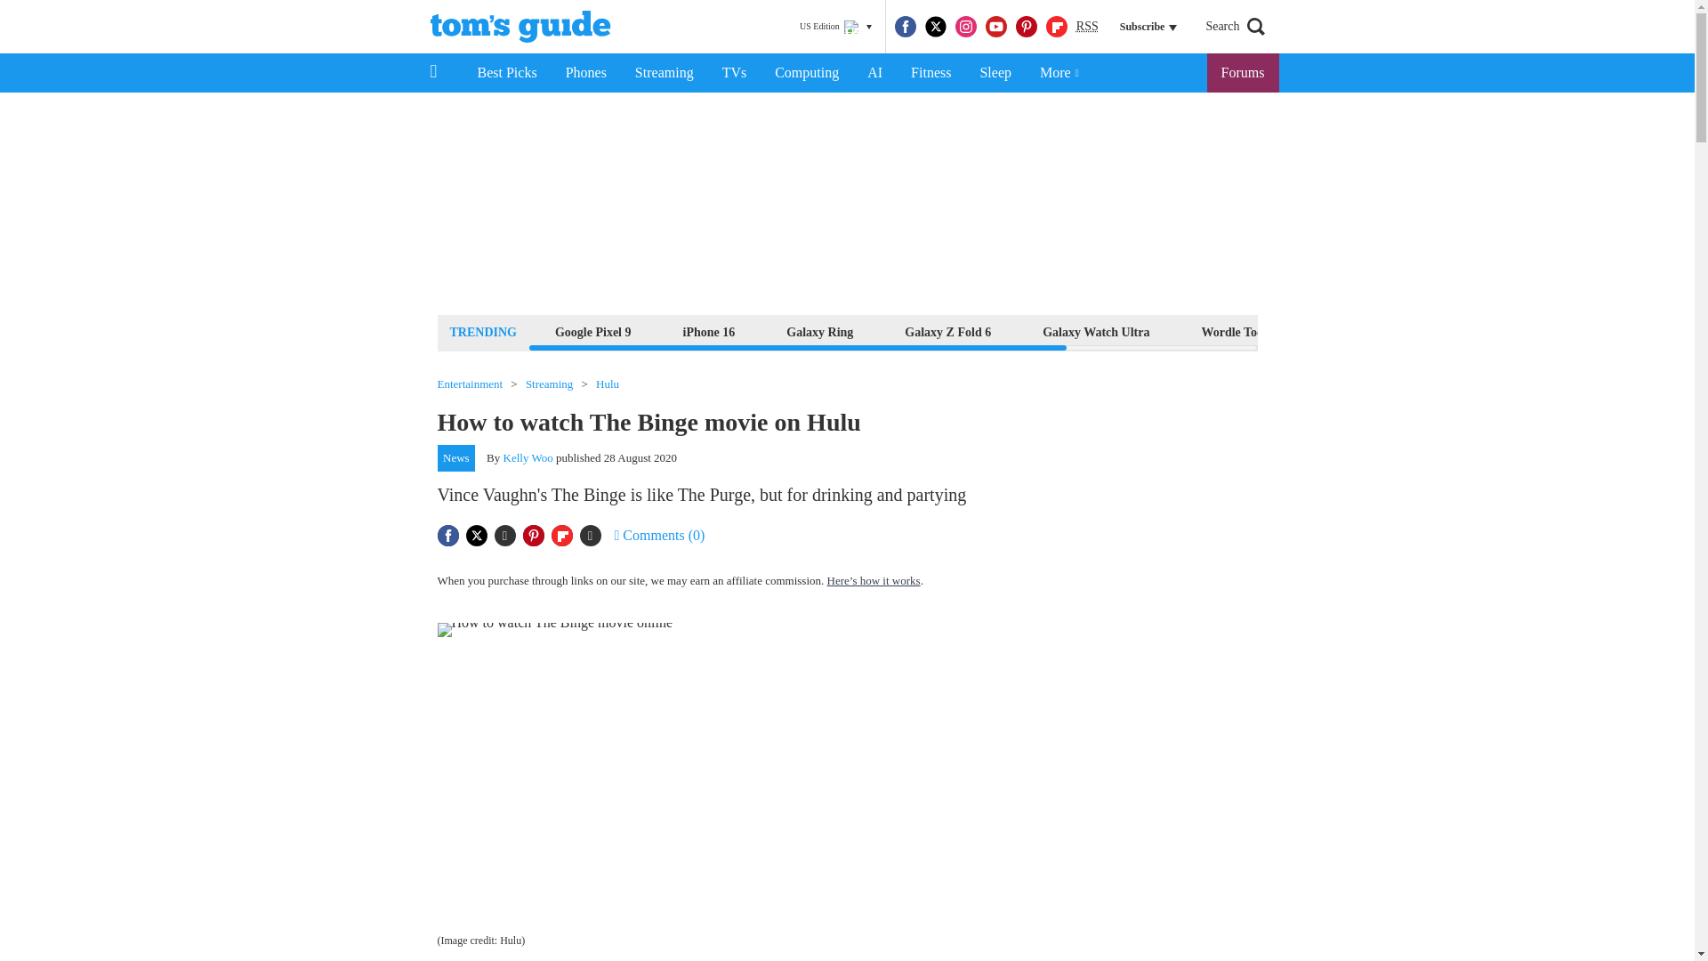 The image size is (1708, 961). What do you see at coordinates (806, 73) in the screenshot?
I see `Computing` at bounding box center [806, 73].